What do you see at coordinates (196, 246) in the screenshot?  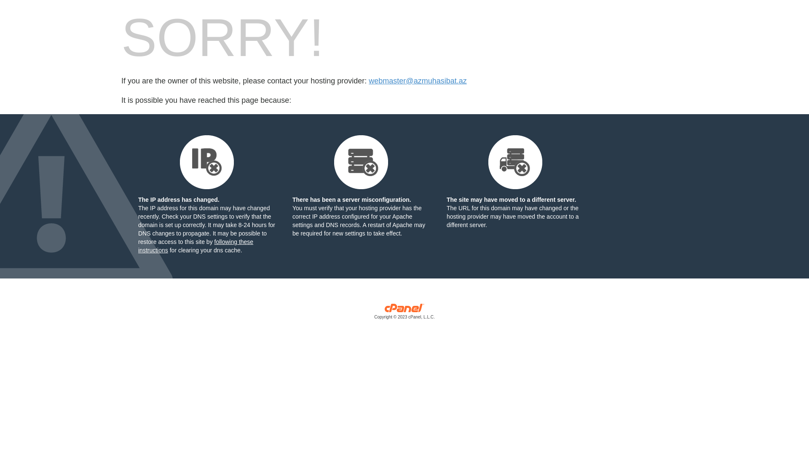 I see `following these instructions` at bounding box center [196, 246].